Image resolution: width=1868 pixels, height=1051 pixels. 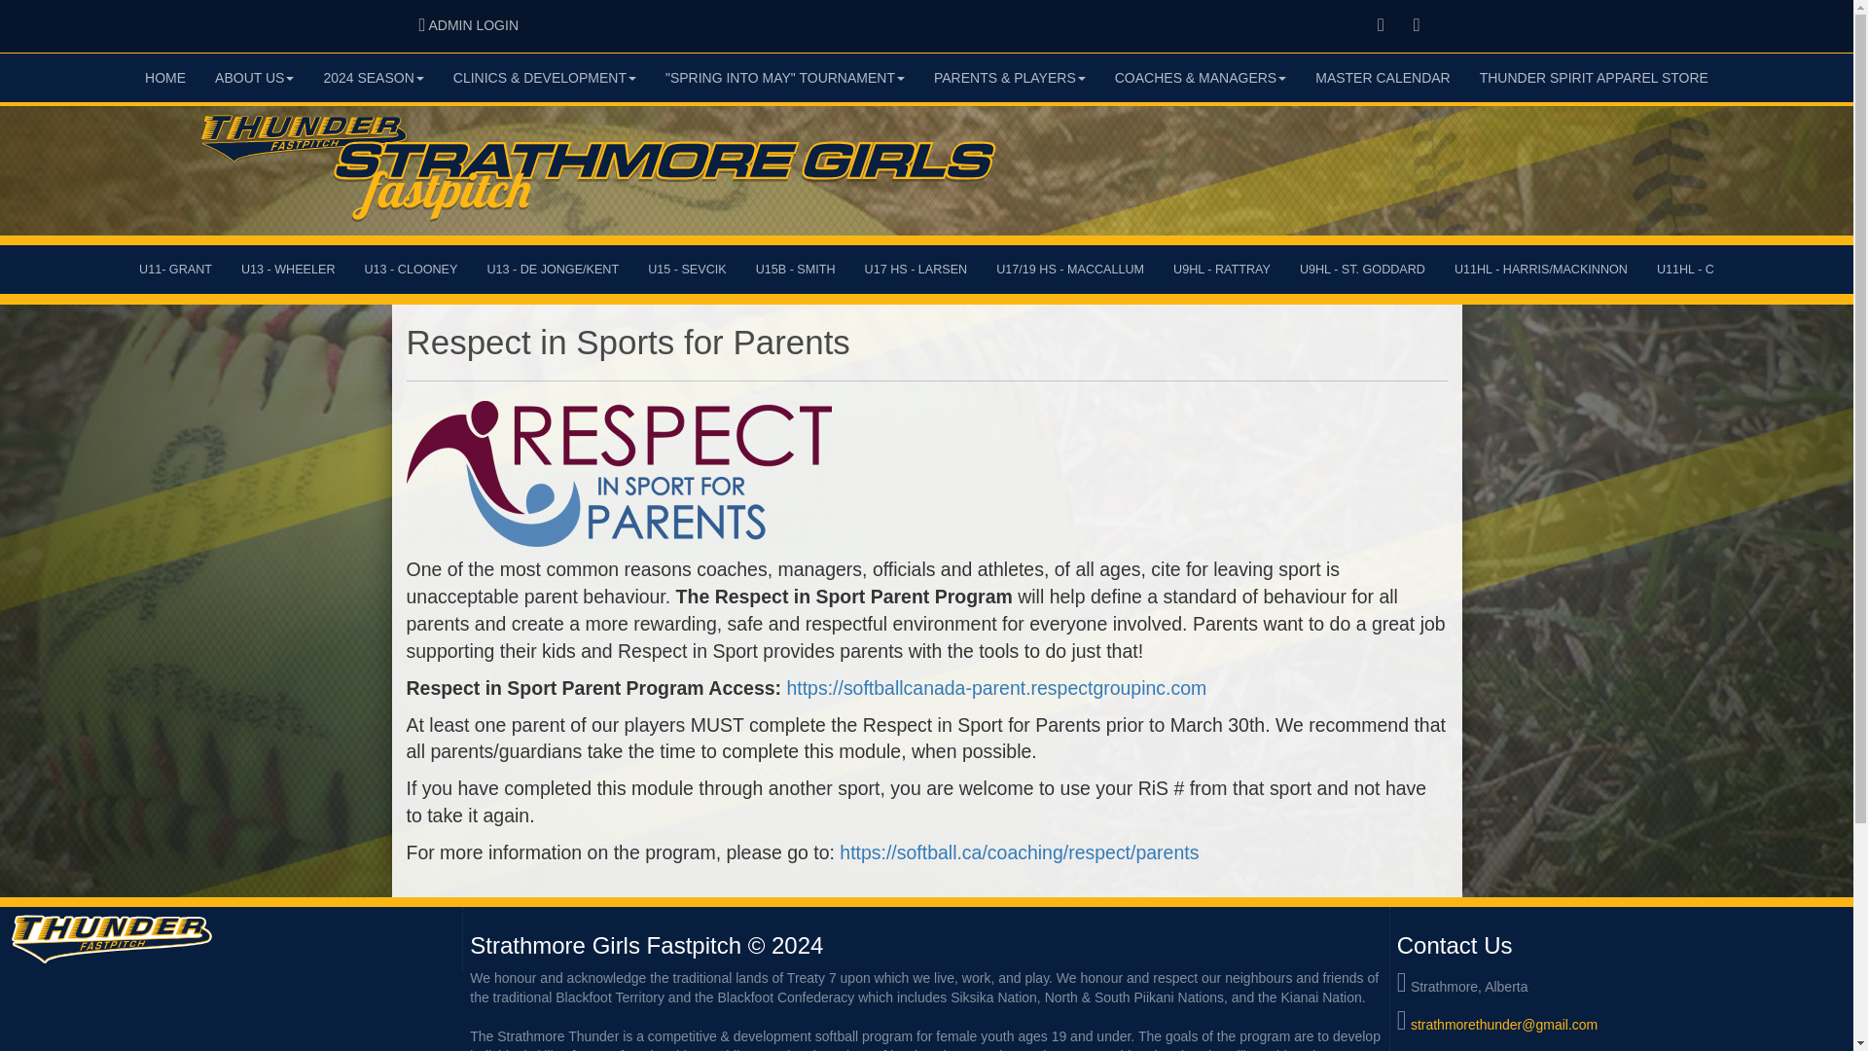 What do you see at coordinates (1417, 25) in the screenshot?
I see `THUNDER SPIRIT APPAREL STORE` at bounding box center [1417, 25].